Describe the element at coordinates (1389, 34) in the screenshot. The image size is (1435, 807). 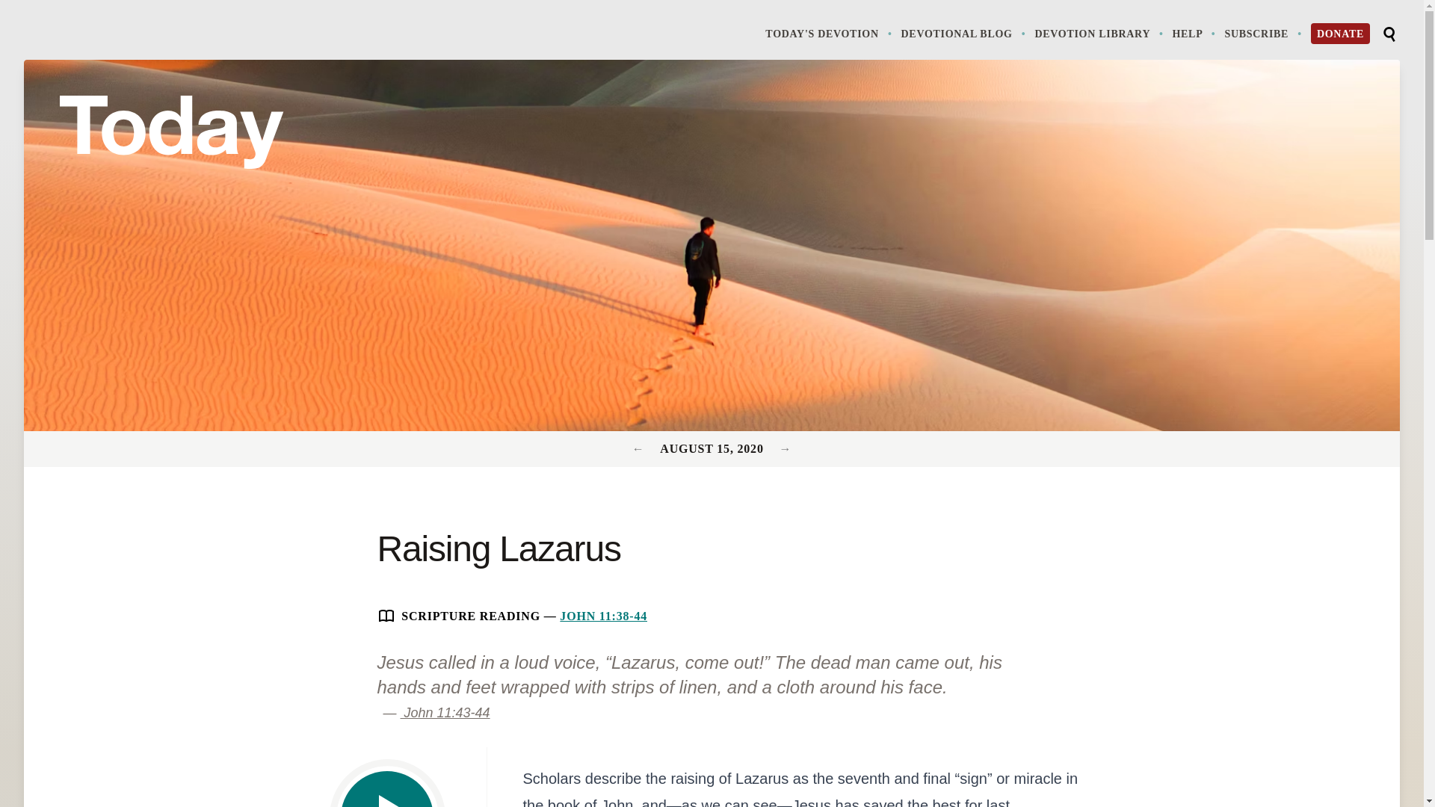
I see `Search` at that location.